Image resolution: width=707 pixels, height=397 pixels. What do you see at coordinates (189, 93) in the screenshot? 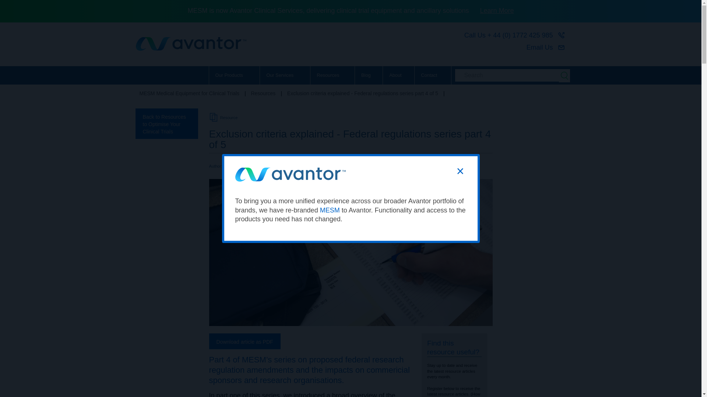
I see `MESM Medical Equipment for Clinical Trials` at bounding box center [189, 93].